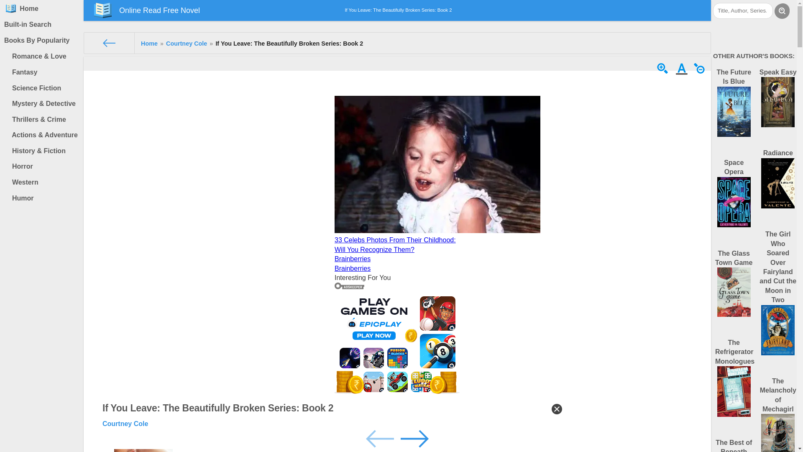 The image size is (803, 452). What do you see at coordinates (43, 167) in the screenshot?
I see `  Horror` at bounding box center [43, 167].